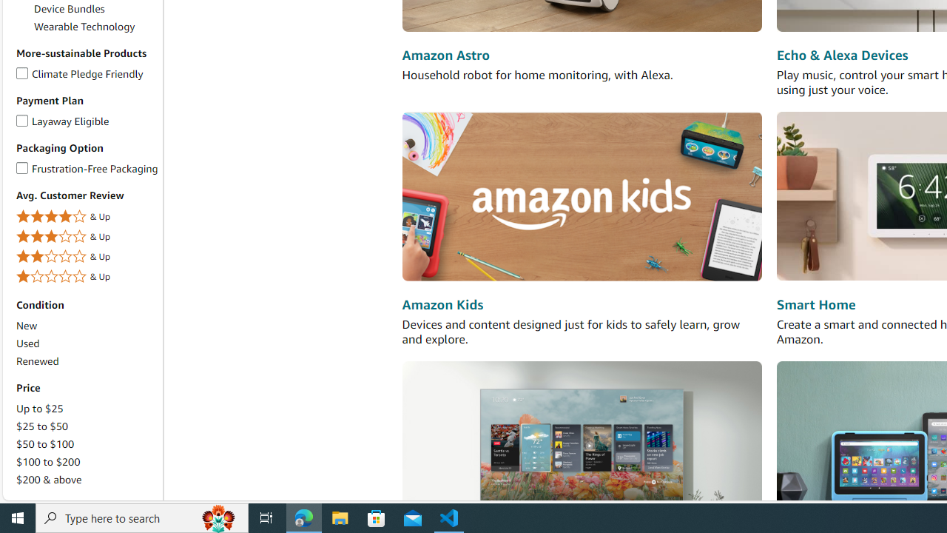 This screenshot has height=533, width=947. Describe the element at coordinates (39, 408) in the screenshot. I see `Up to $25` at that location.